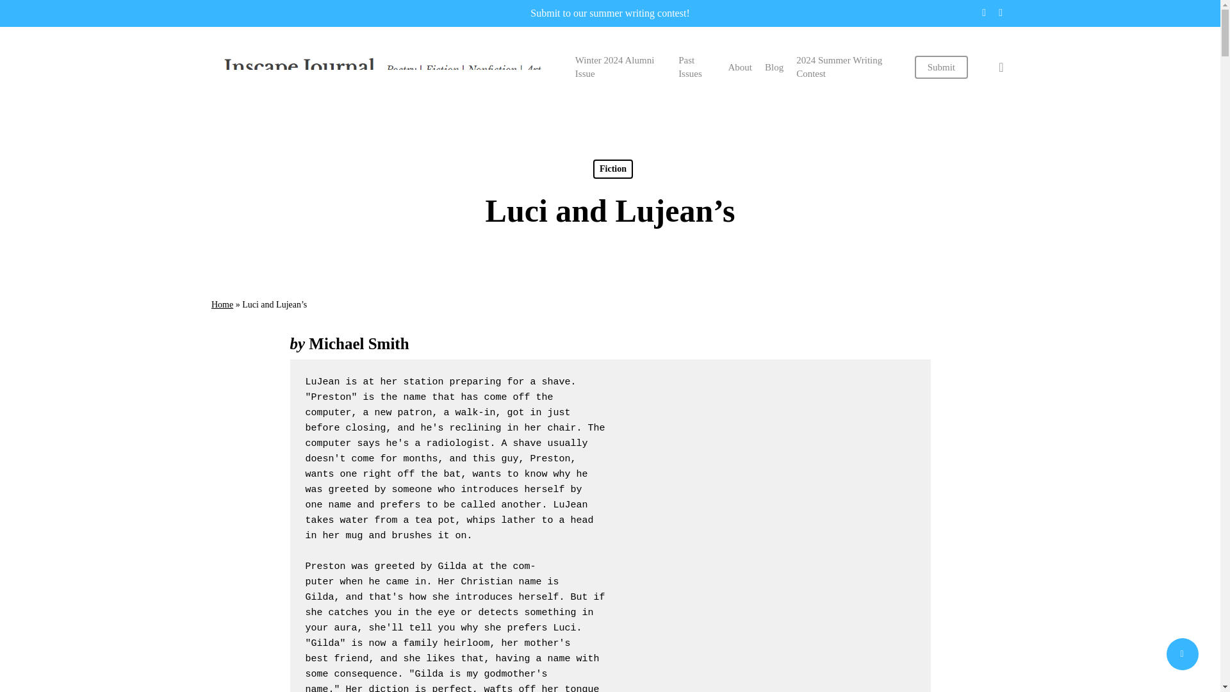 This screenshot has height=692, width=1230. Describe the element at coordinates (942, 67) in the screenshot. I see `Submit` at that location.